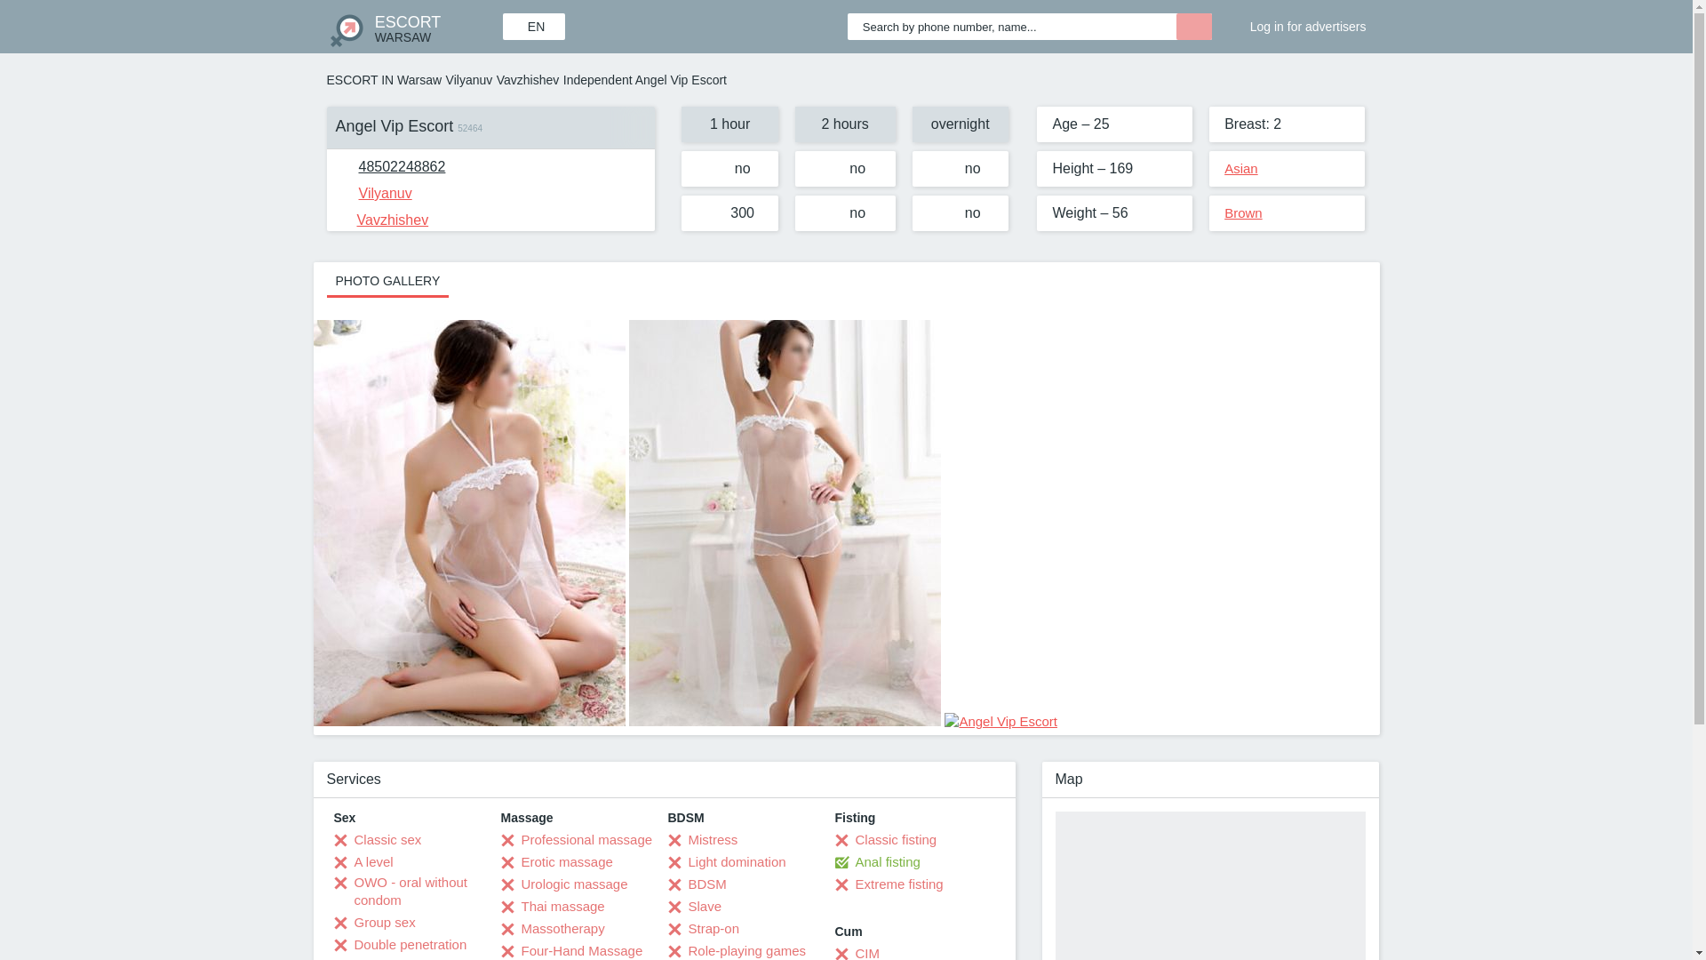  Describe the element at coordinates (528, 80) in the screenshot. I see `Asian` at that location.